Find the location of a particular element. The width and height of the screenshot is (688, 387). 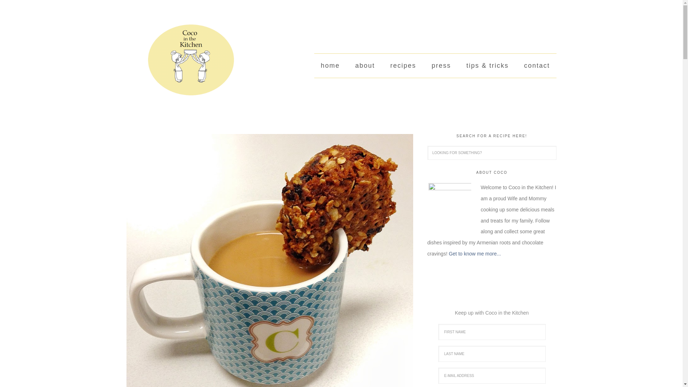

press is located at coordinates (441, 66).